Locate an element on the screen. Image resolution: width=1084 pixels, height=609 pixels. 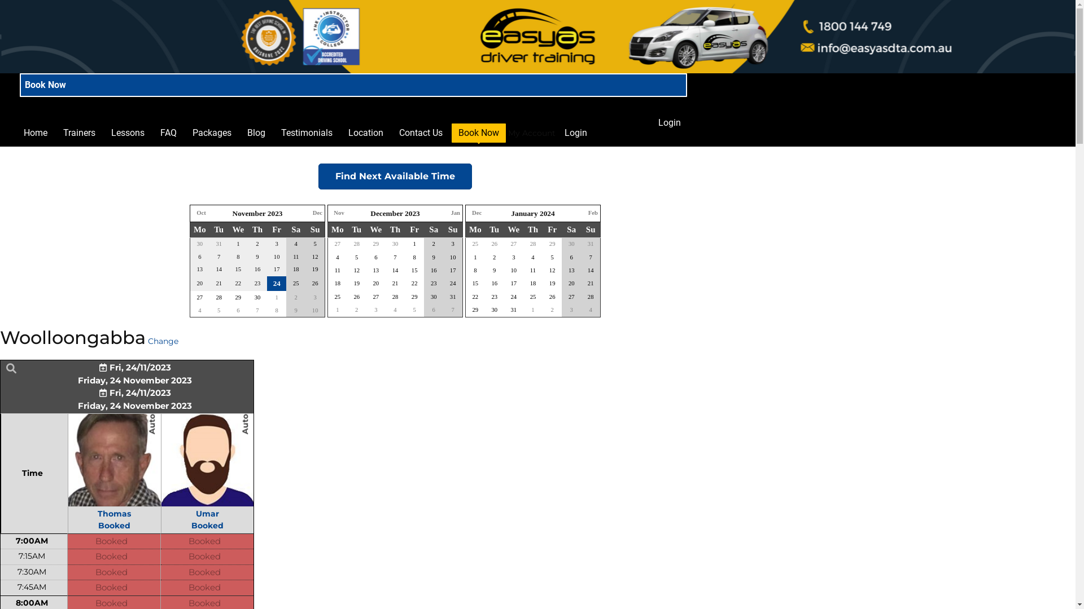
12 is located at coordinates (315, 257).